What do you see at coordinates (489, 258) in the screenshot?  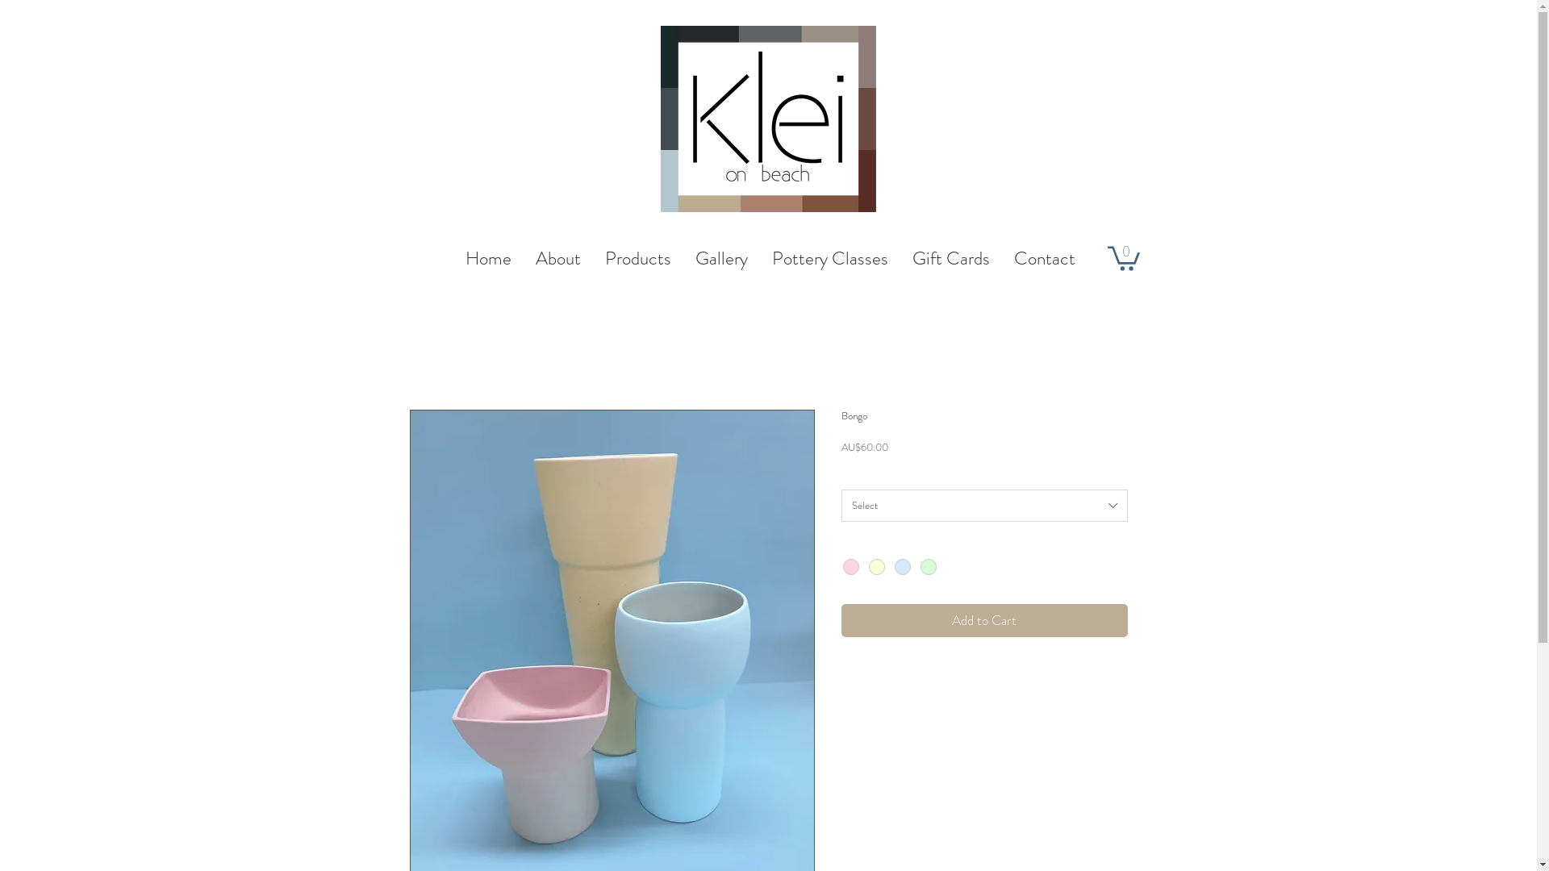 I see `Home` at bounding box center [489, 258].